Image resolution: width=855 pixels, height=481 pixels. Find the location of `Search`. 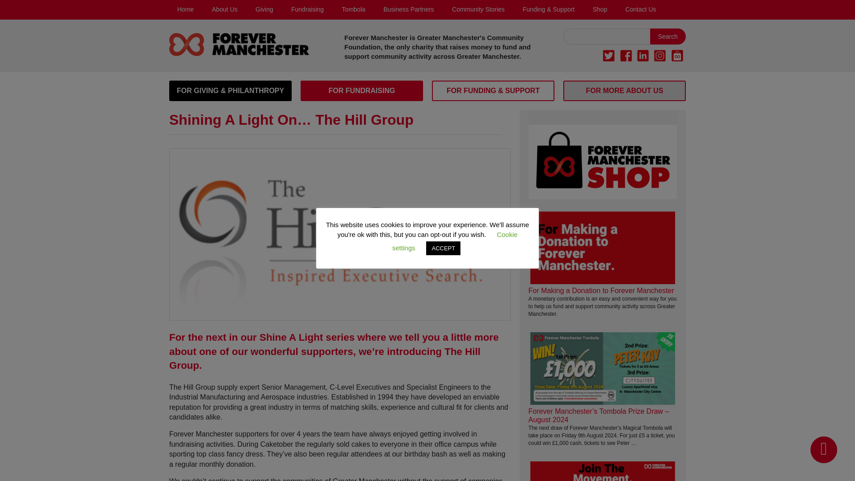

Search is located at coordinates (668, 37).